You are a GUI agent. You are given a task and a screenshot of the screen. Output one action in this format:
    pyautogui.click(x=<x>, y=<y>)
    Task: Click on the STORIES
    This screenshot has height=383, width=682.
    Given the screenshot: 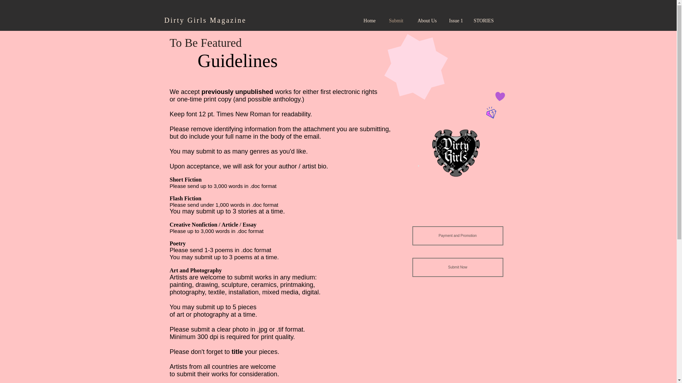 What is the action you would take?
    pyautogui.click(x=483, y=21)
    